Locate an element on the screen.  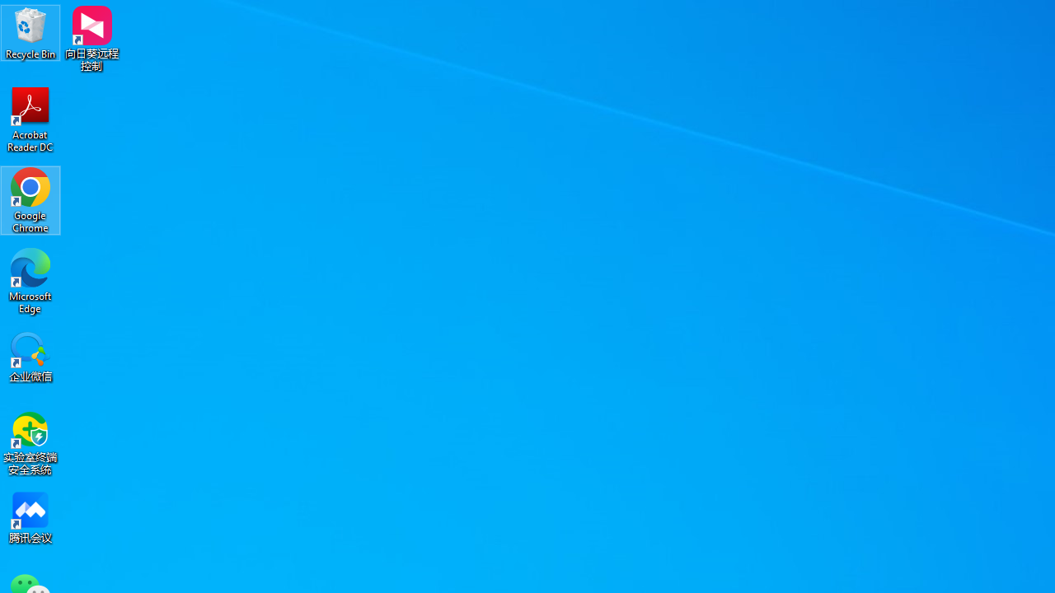
Acrobat Reader DC is located at coordinates (30, 119).